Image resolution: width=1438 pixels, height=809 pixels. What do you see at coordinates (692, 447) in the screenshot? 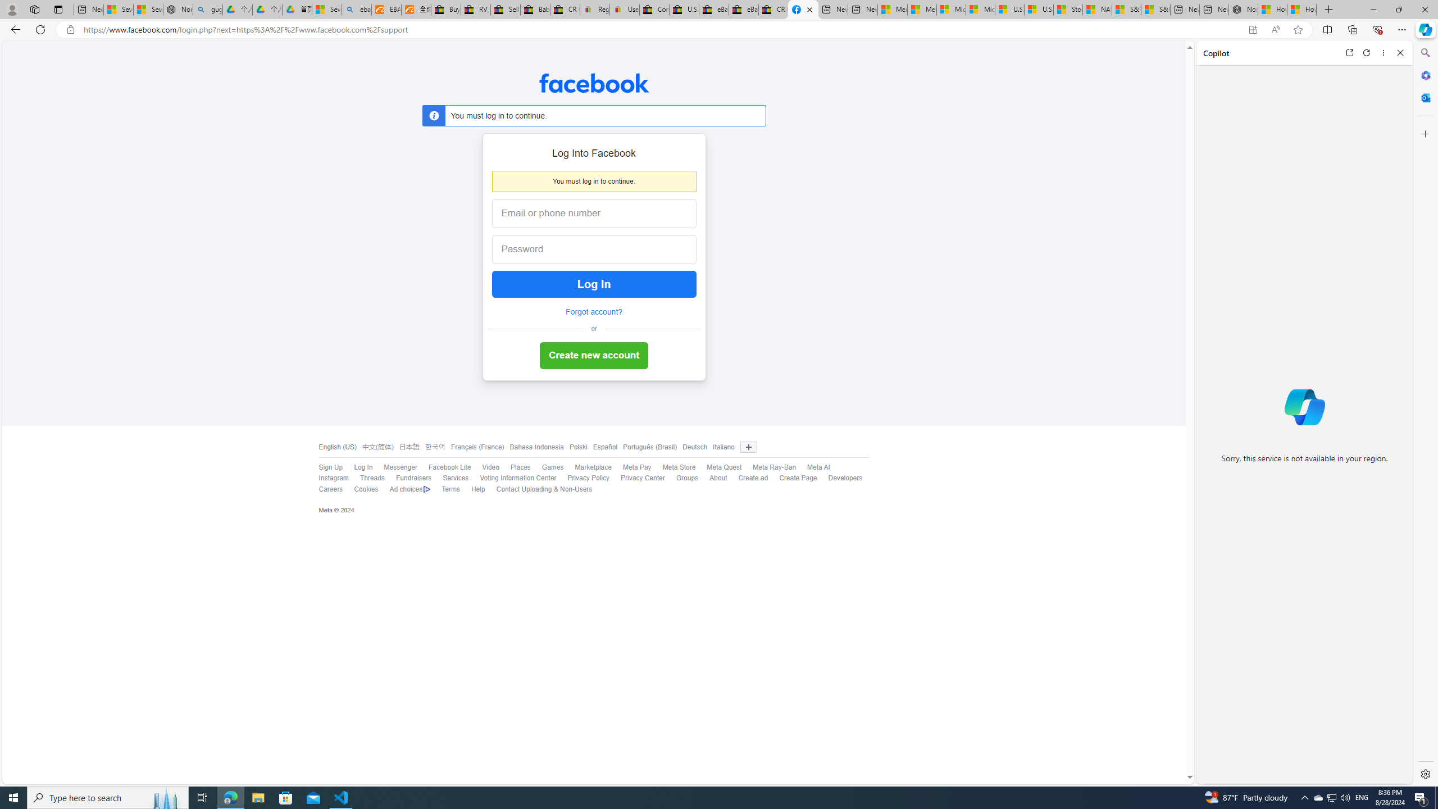
I see `Deutsch` at bounding box center [692, 447].